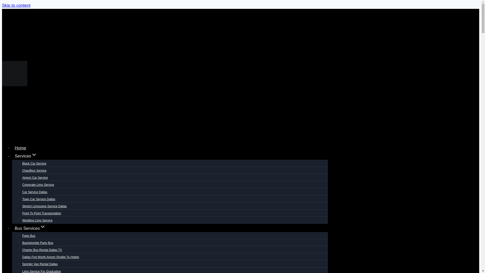  Describe the element at coordinates (26, 156) in the screenshot. I see `ServicesExpand` at that location.